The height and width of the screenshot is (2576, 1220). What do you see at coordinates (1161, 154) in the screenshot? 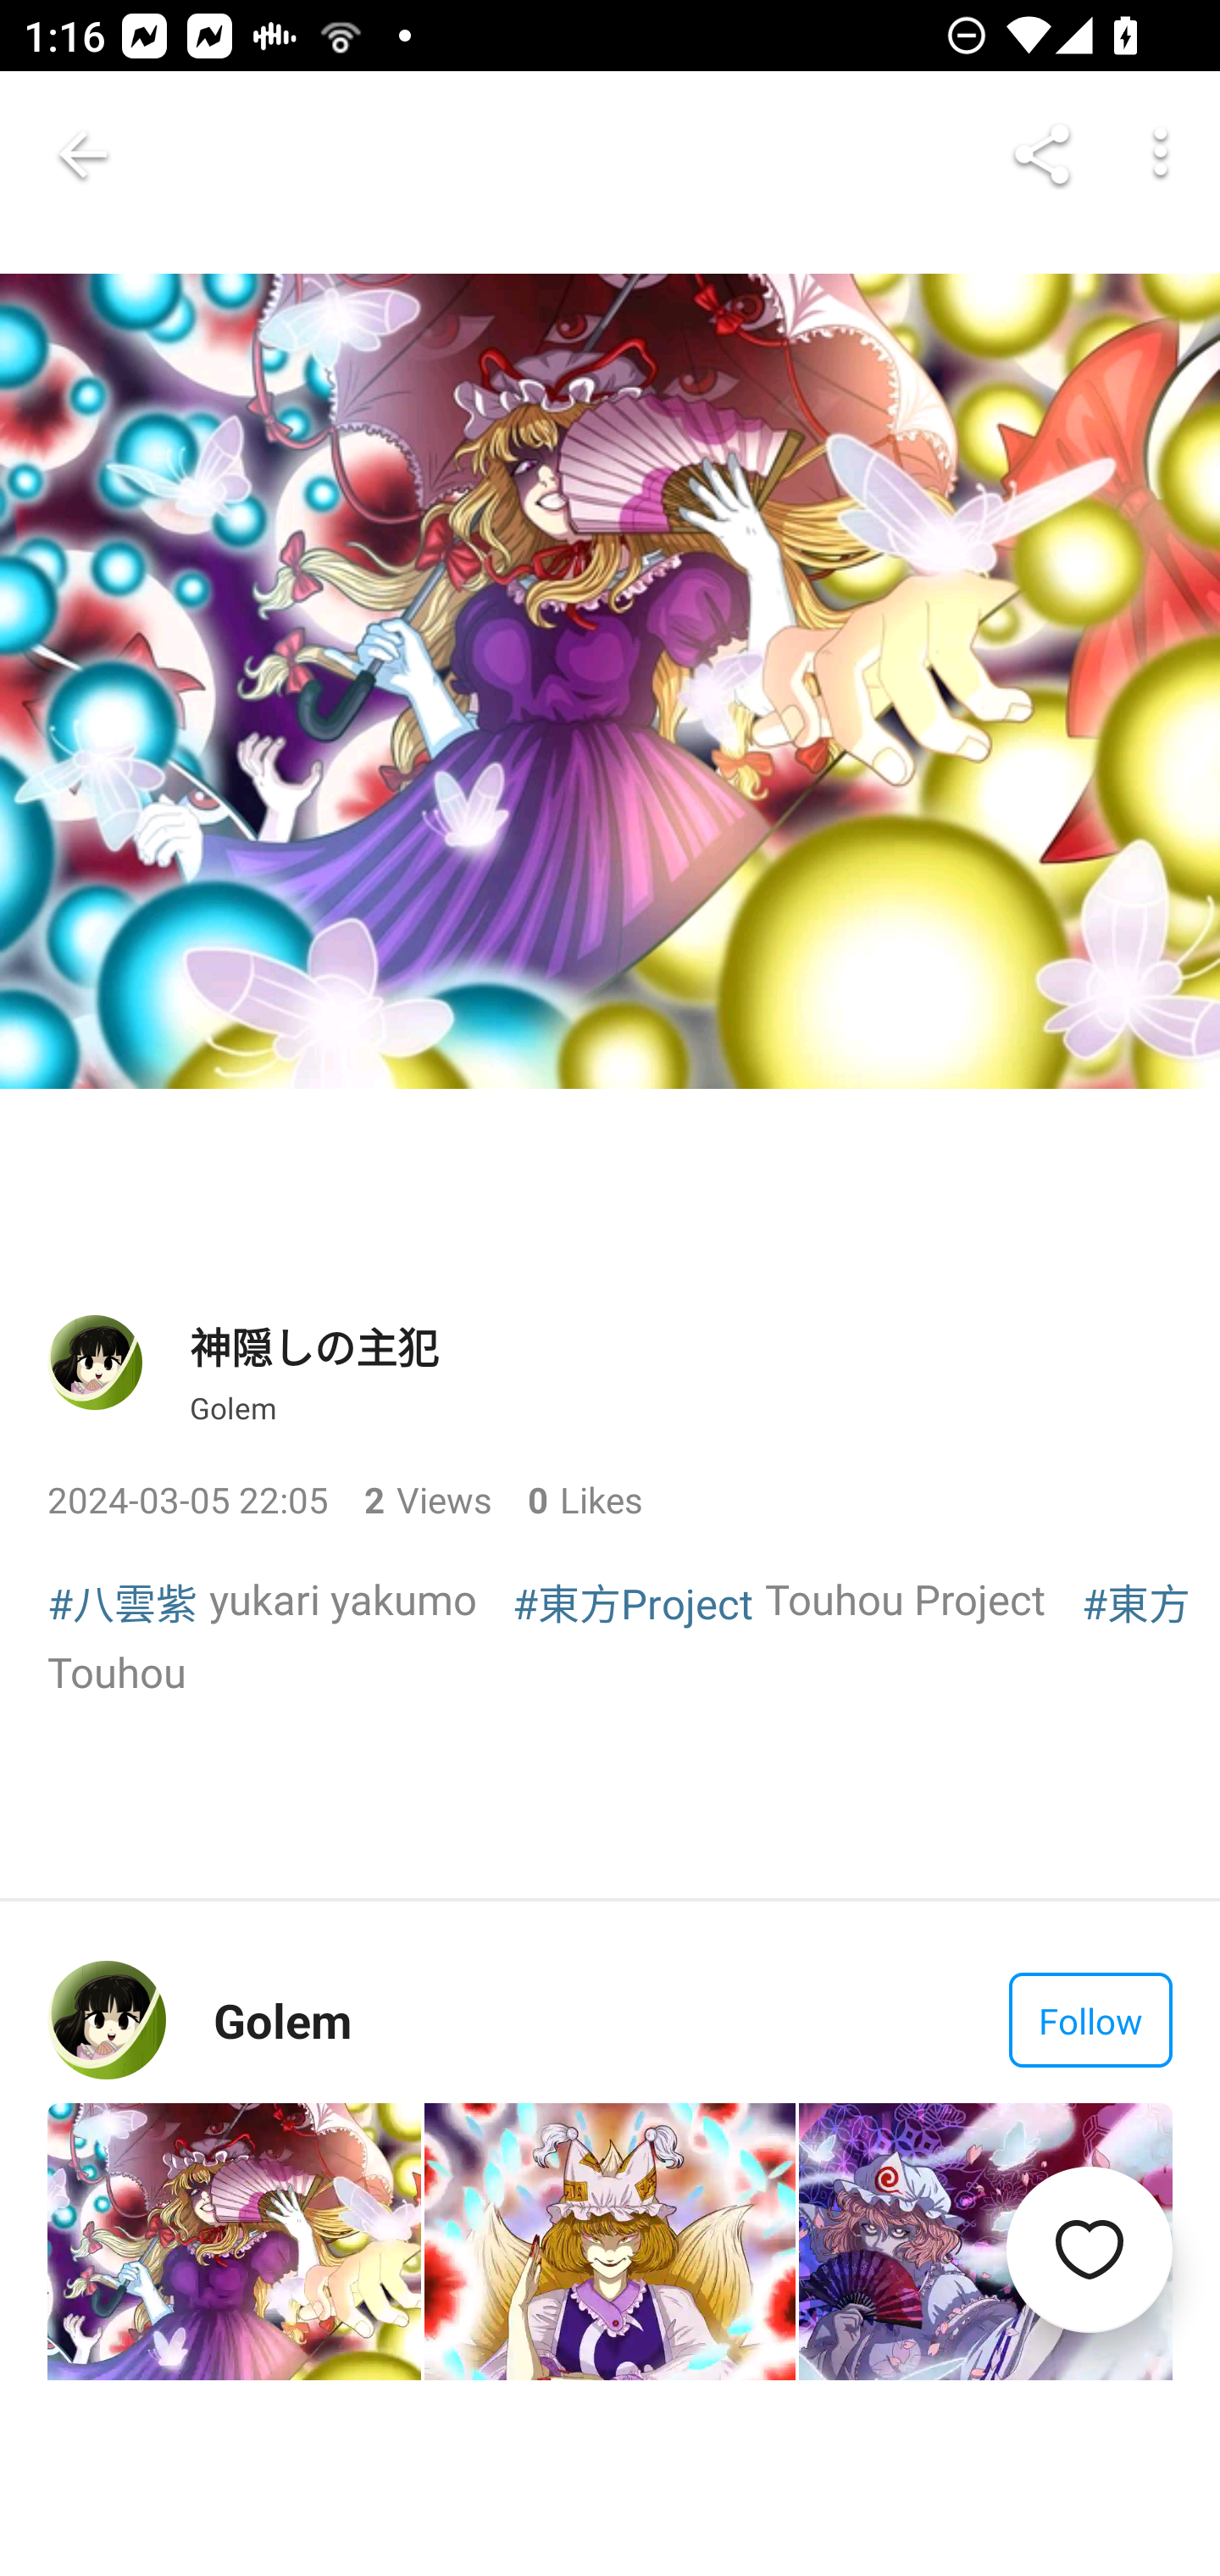
I see `More options` at bounding box center [1161, 154].